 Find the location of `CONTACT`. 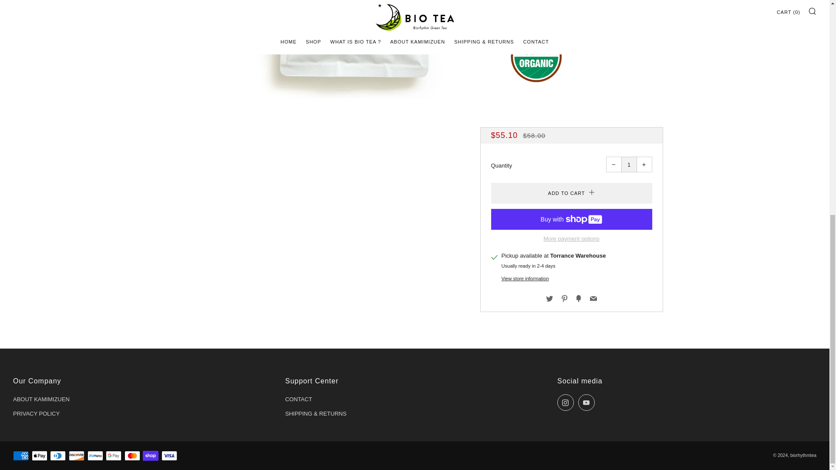

CONTACT is located at coordinates (298, 399).